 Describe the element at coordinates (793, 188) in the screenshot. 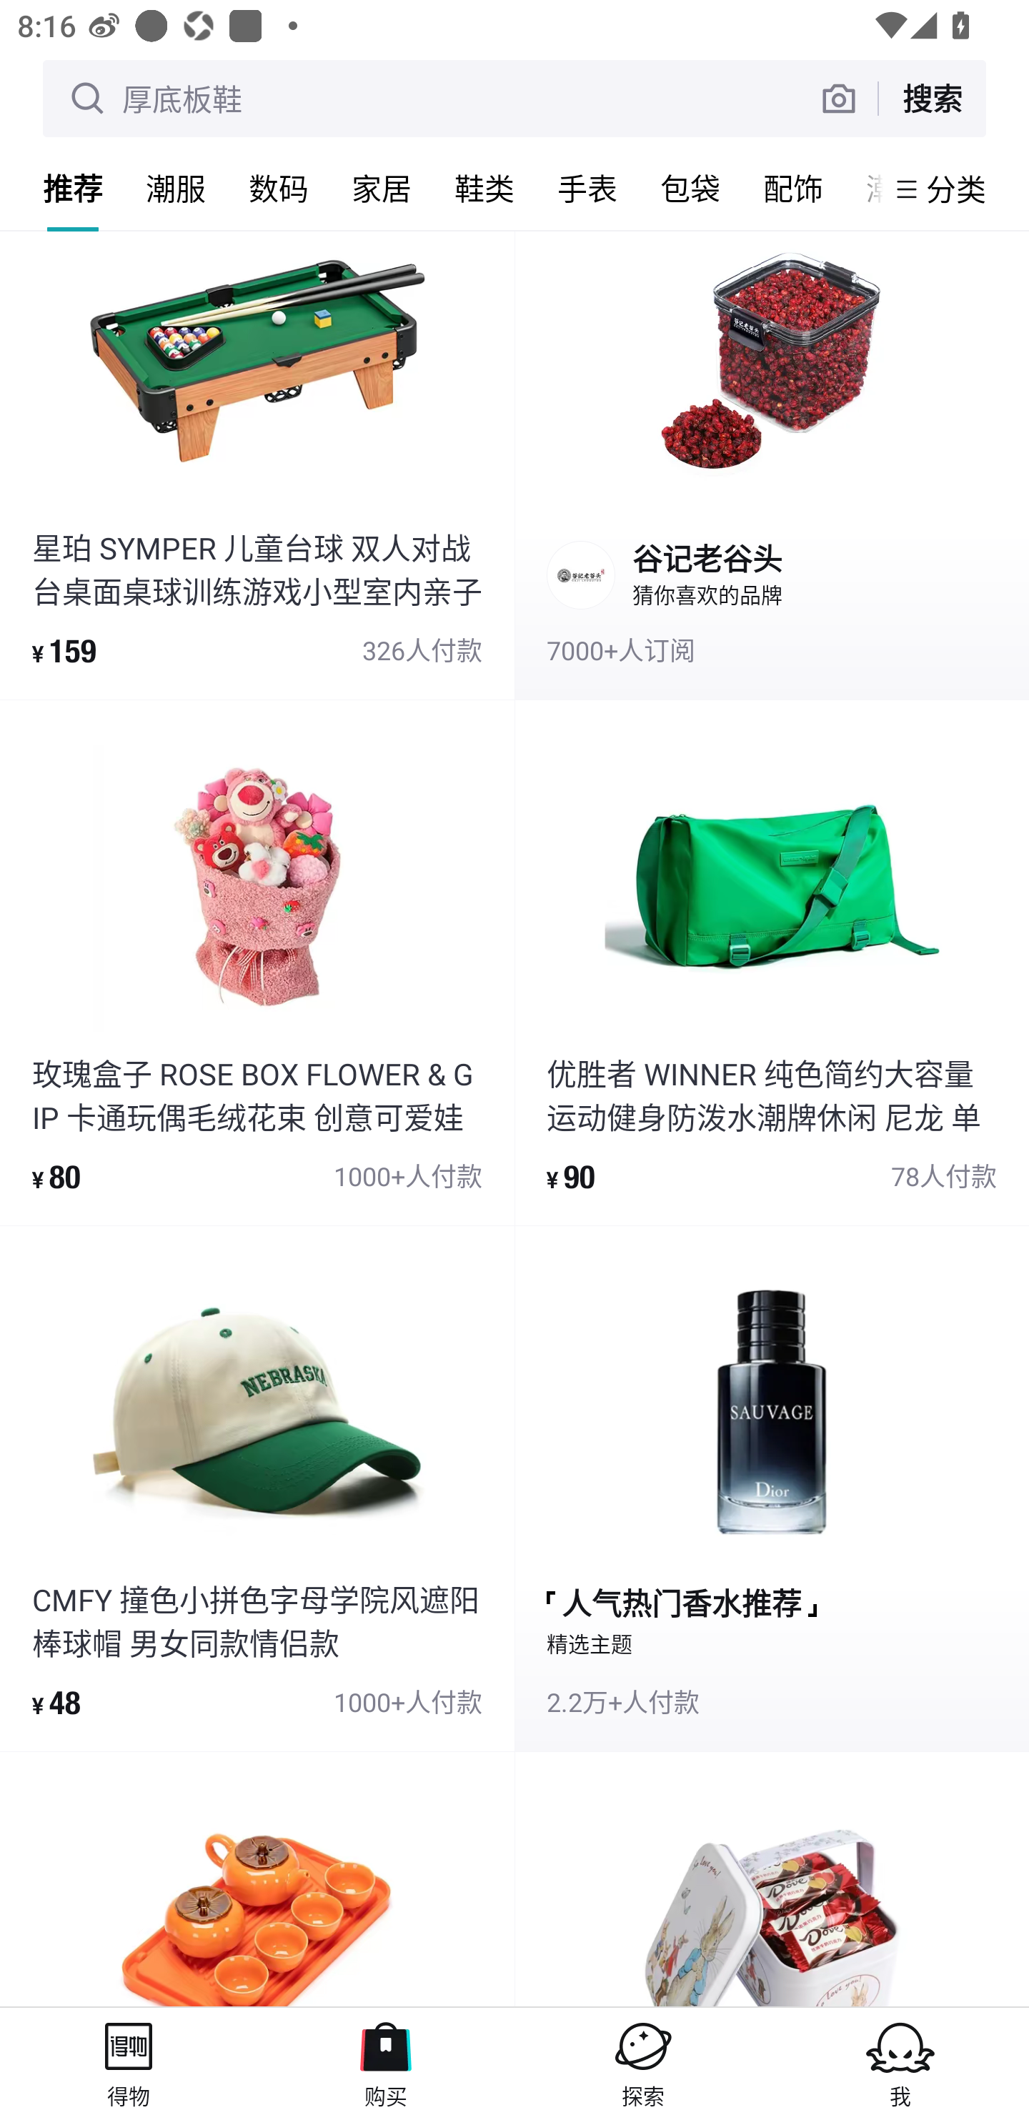

I see `配饰` at that location.